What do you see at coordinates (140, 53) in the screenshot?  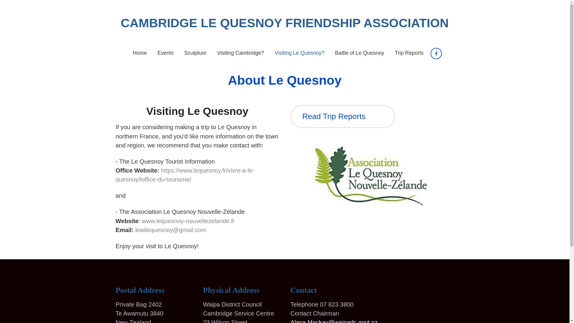 I see `Home` at bounding box center [140, 53].